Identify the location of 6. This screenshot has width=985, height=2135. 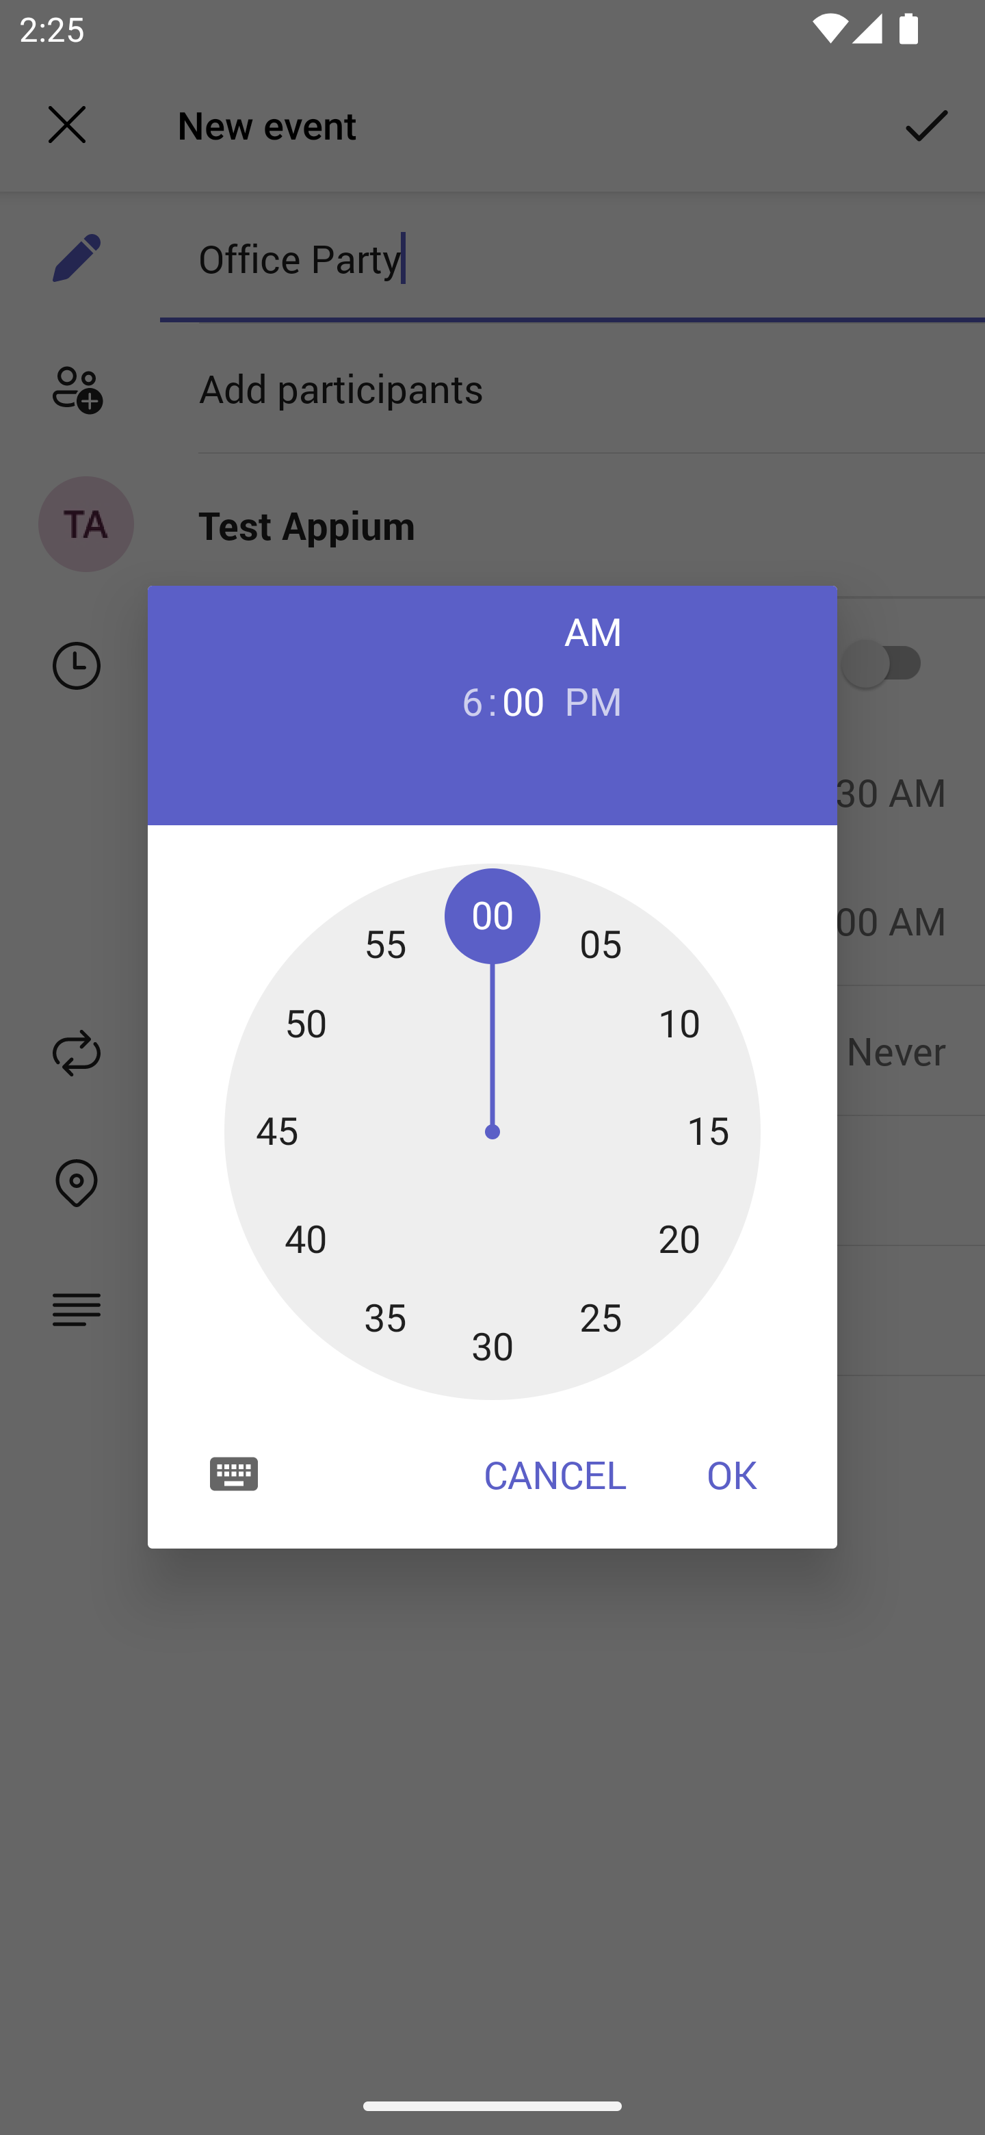
(461, 699).